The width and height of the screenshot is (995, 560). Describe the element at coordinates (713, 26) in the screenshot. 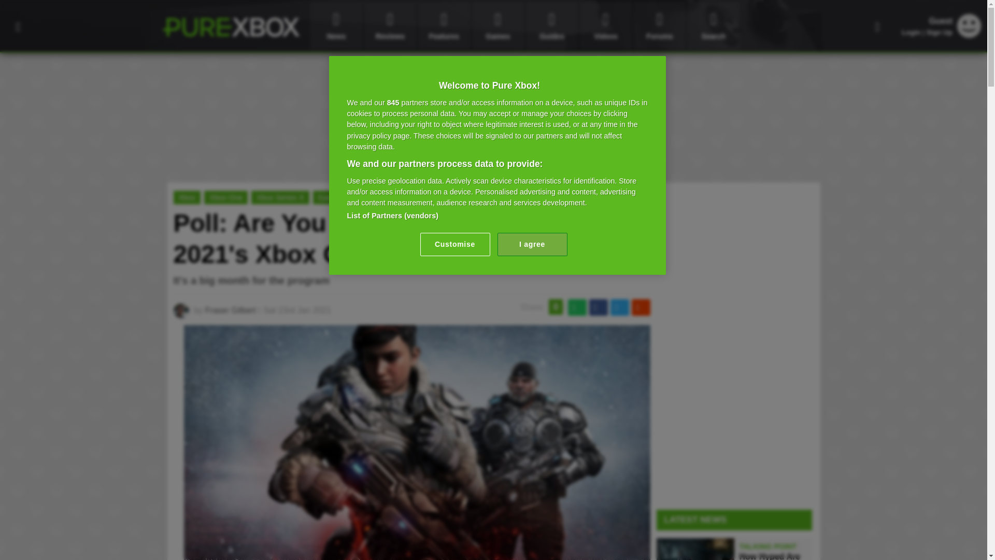

I see `Search` at that location.